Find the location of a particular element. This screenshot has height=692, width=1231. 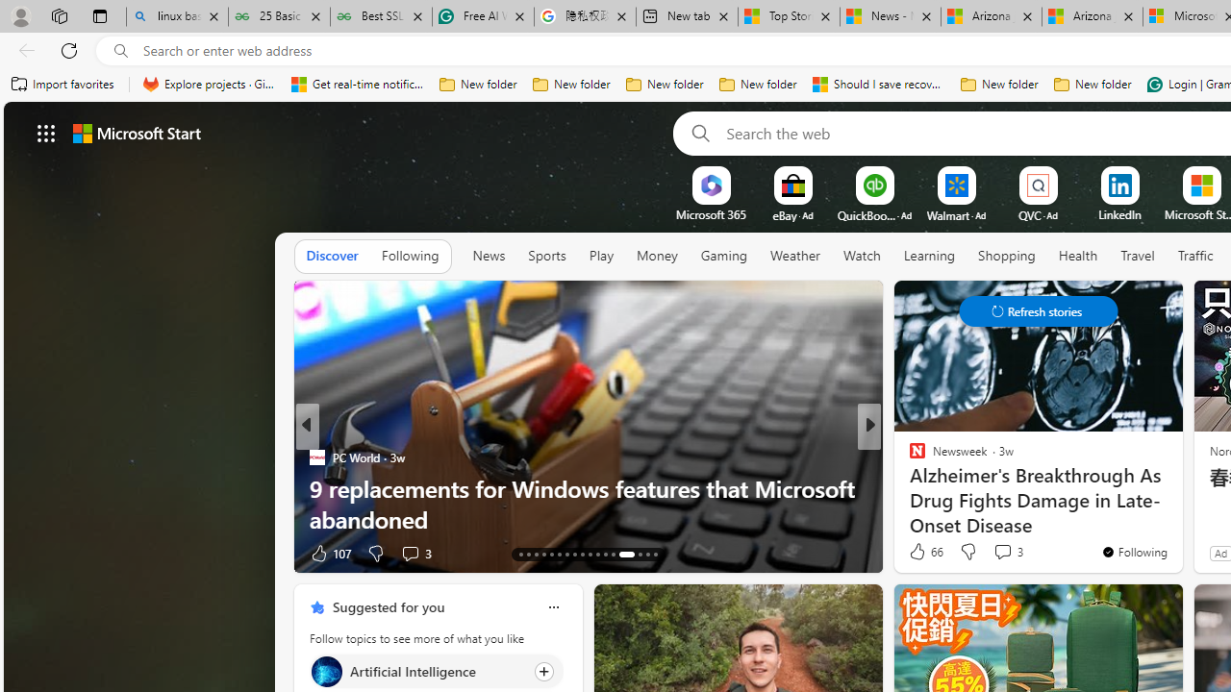

55 Like is located at coordinates (919, 552).